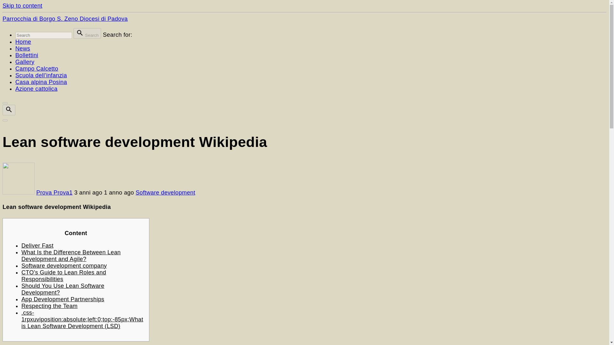 This screenshot has width=614, height=345. Describe the element at coordinates (23, 42) in the screenshot. I see `Home` at that location.